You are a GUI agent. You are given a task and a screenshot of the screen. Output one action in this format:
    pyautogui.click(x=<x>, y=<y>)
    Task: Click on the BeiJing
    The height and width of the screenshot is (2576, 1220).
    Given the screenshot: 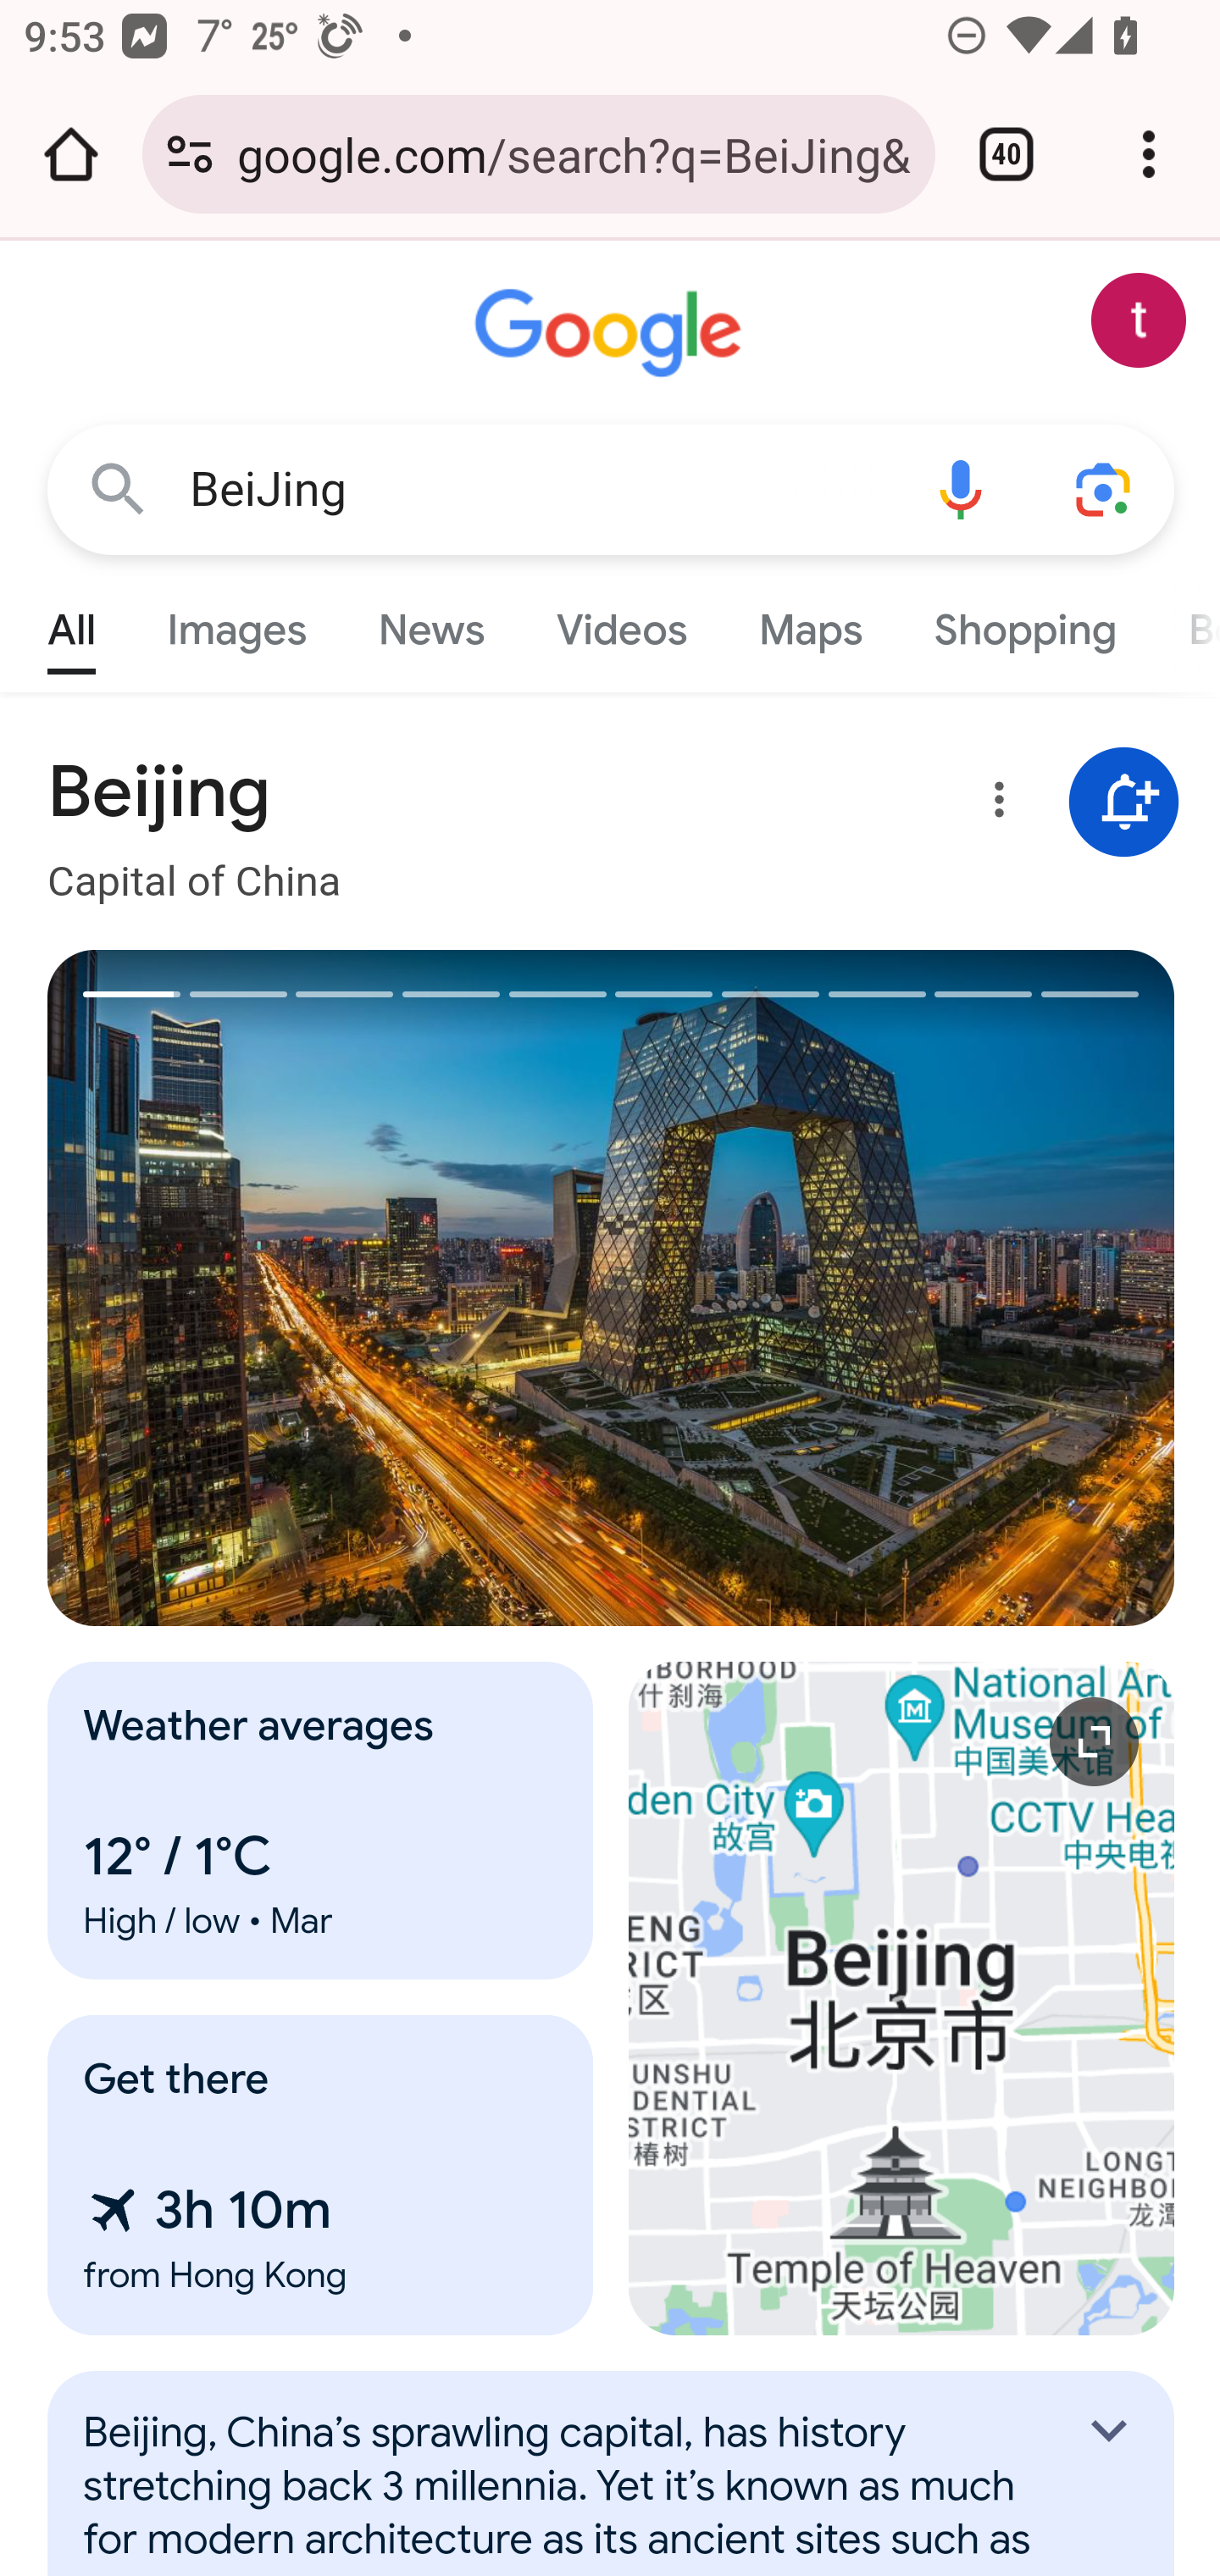 What is the action you would take?
    pyautogui.click(x=539, y=490)
    